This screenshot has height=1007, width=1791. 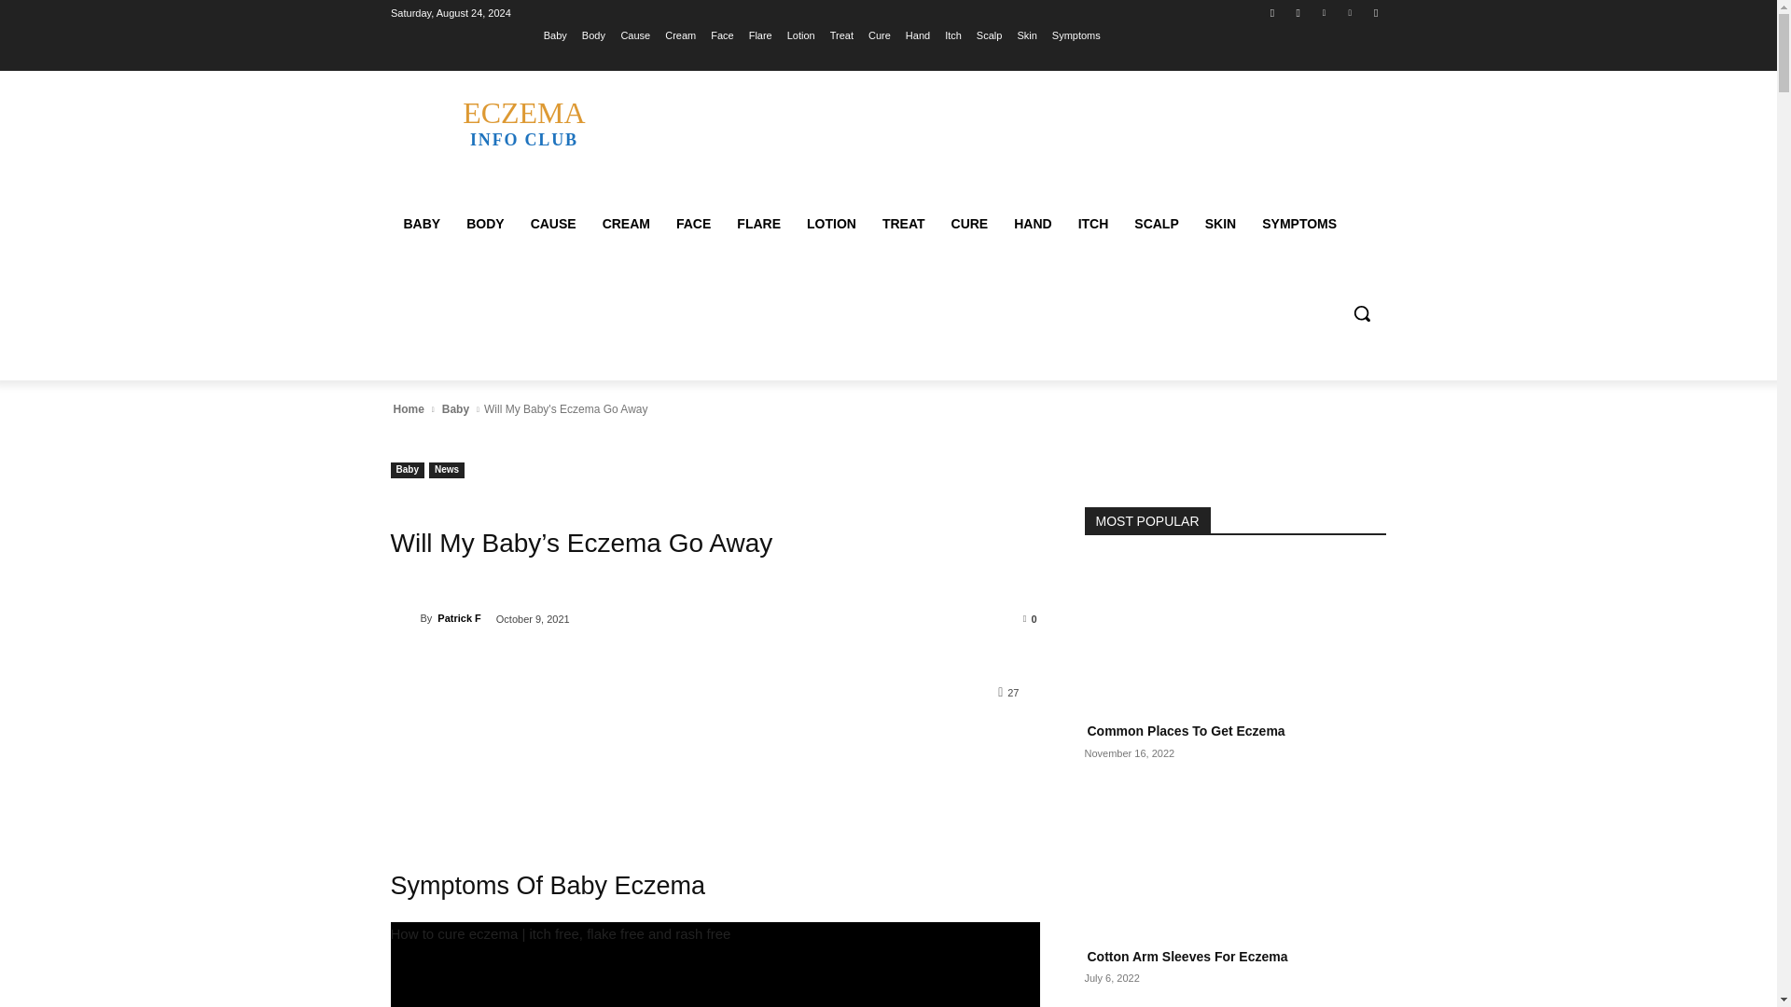 What do you see at coordinates (1298, 12) in the screenshot?
I see `Instagram` at bounding box center [1298, 12].